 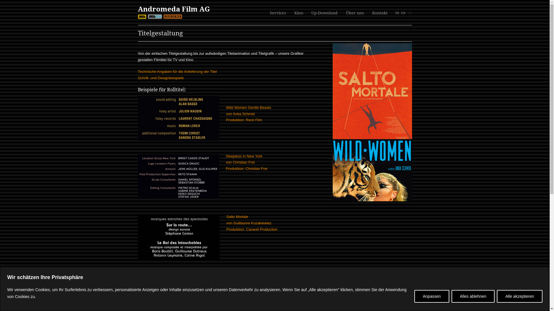 What do you see at coordinates (324, 13) in the screenshot?
I see `Up-Download` at bounding box center [324, 13].